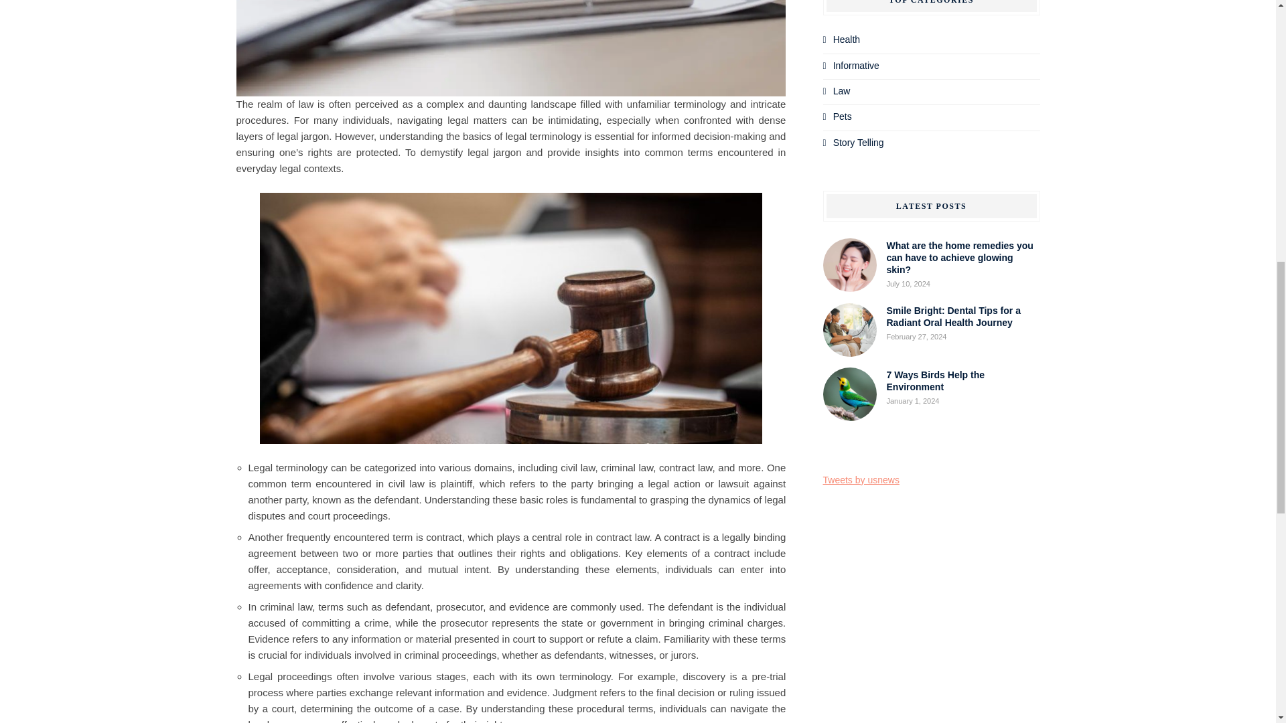 The width and height of the screenshot is (1286, 723). Describe the element at coordinates (859, 143) in the screenshot. I see `Story Telling` at that location.